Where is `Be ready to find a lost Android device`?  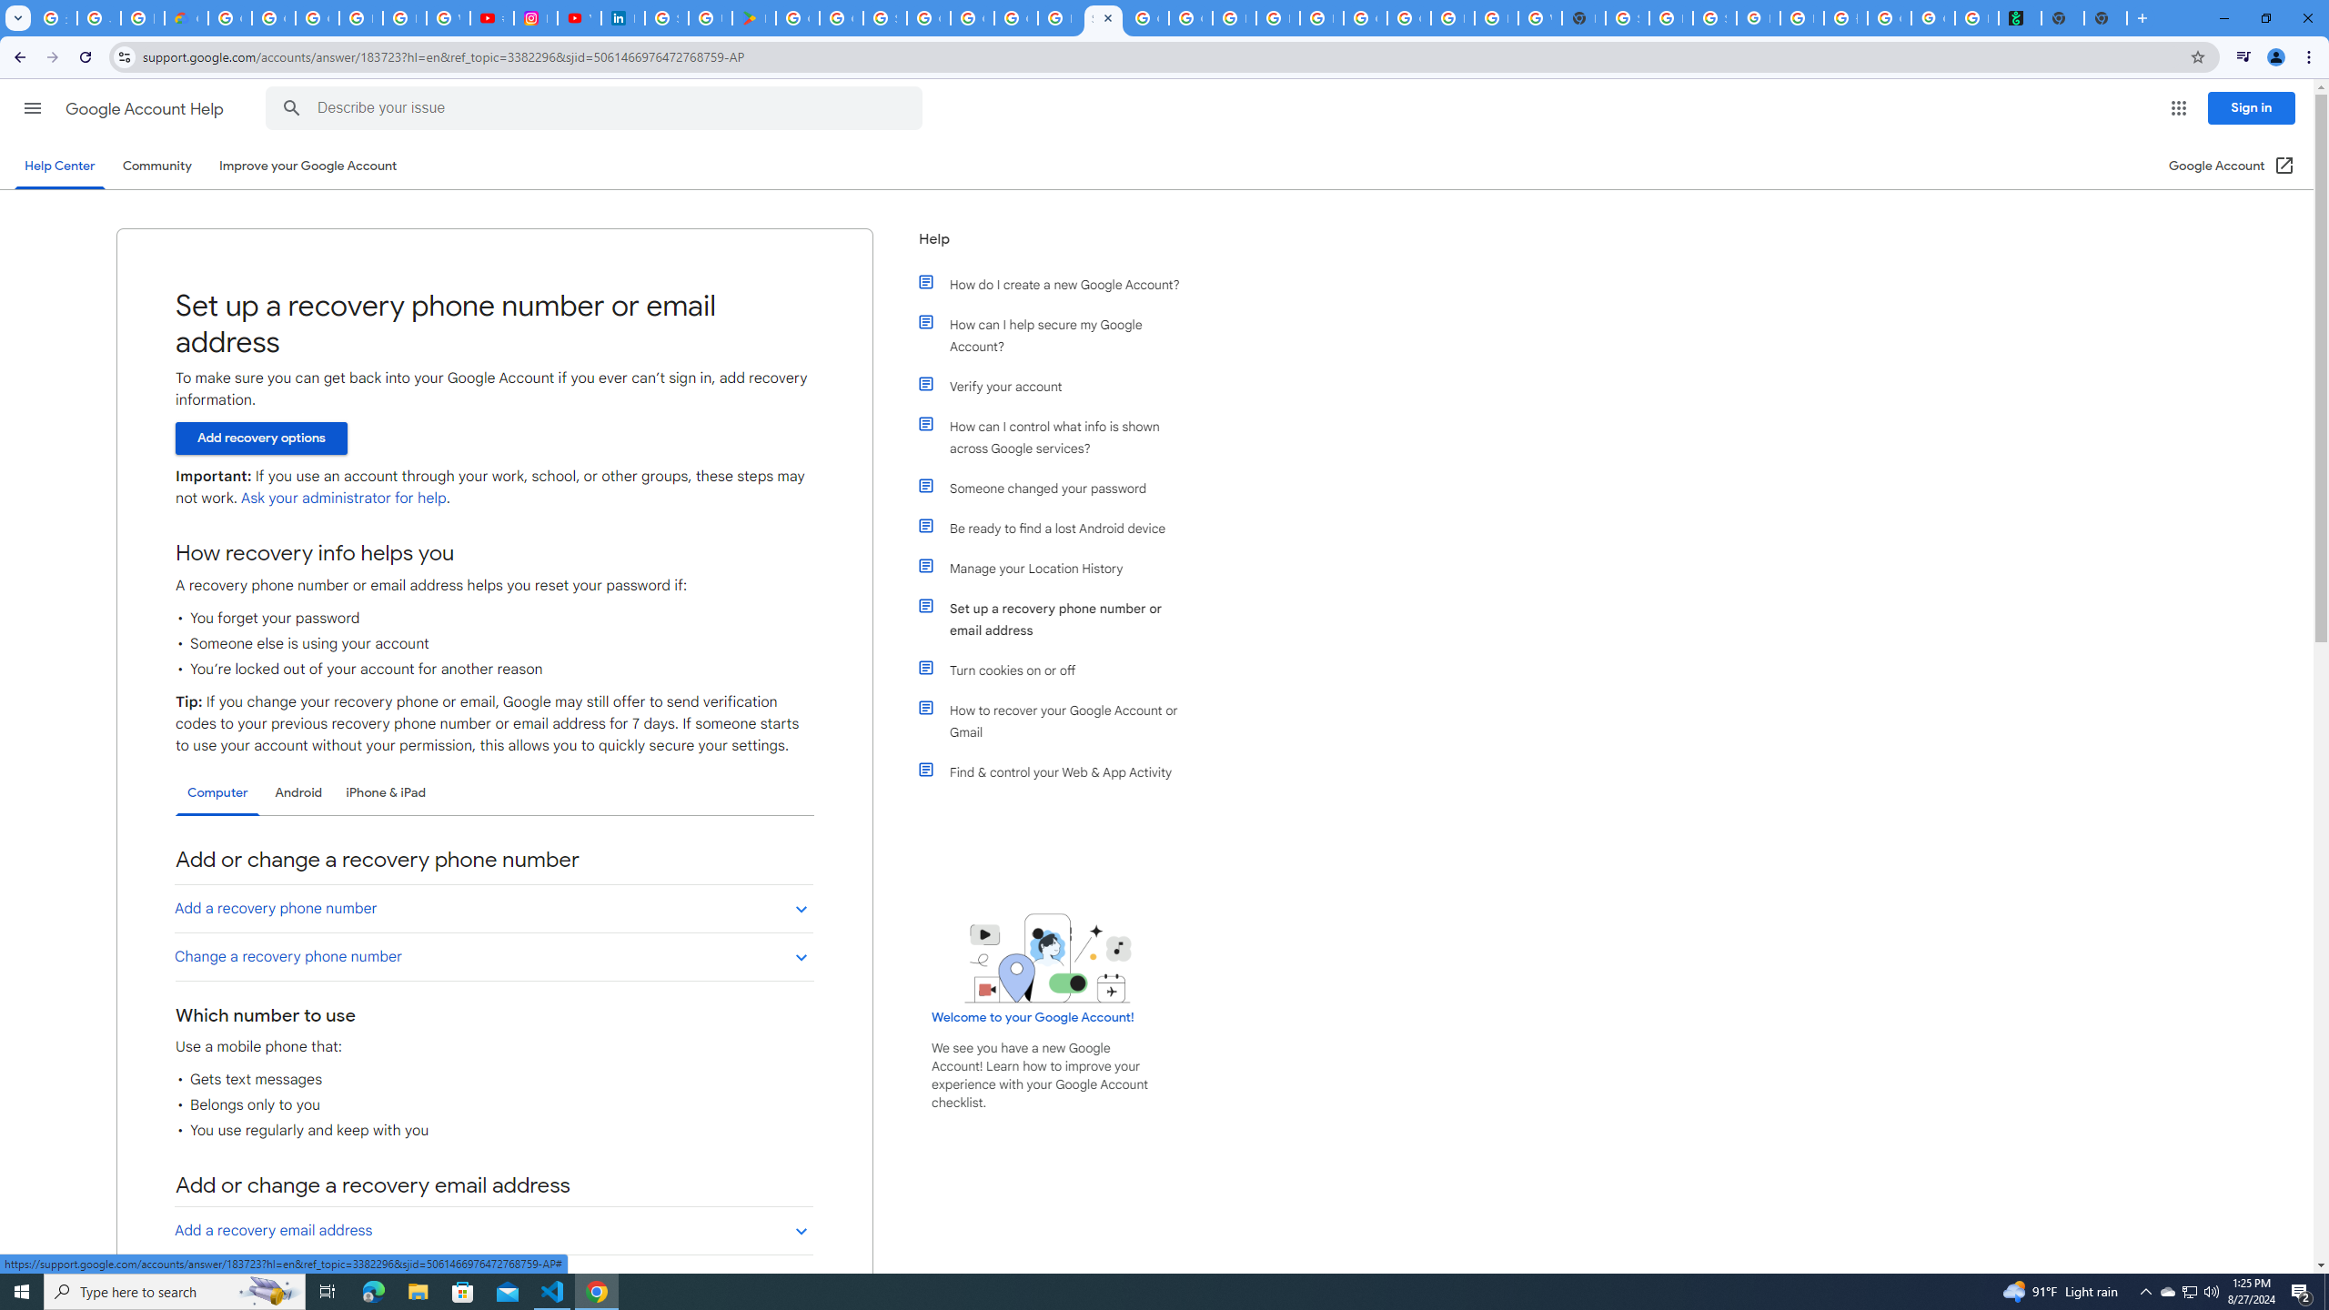
Be ready to find a lost Android device is located at coordinates (1058, 528).